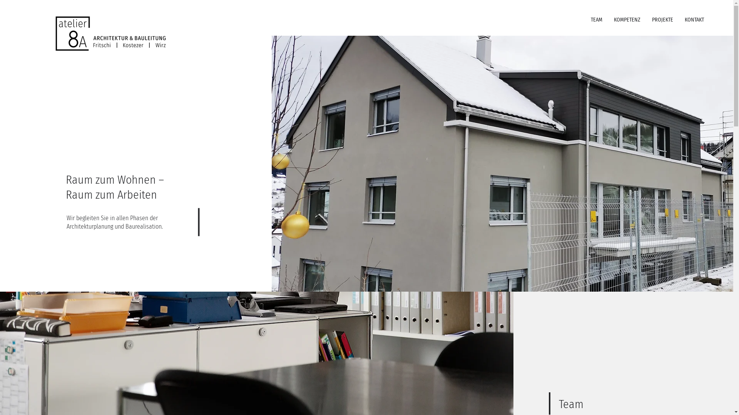 The image size is (739, 415). I want to click on PROJEKTE, so click(663, 20).